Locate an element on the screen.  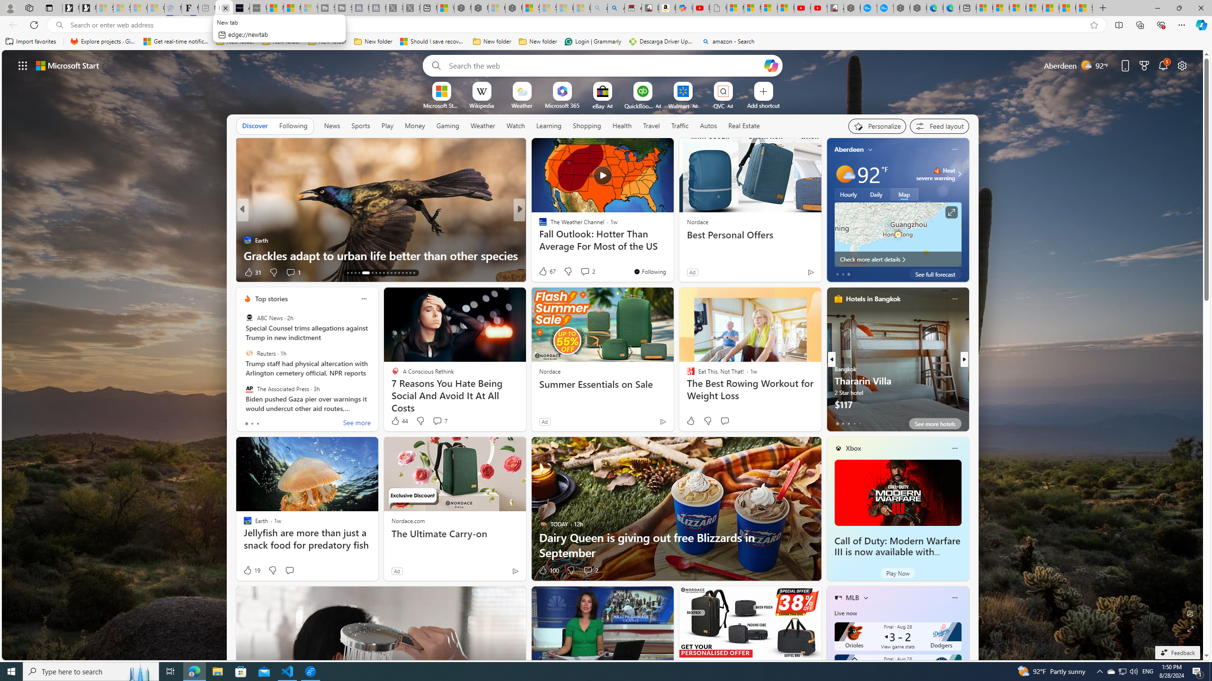
Click to see more information is located at coordinates (951, 212).